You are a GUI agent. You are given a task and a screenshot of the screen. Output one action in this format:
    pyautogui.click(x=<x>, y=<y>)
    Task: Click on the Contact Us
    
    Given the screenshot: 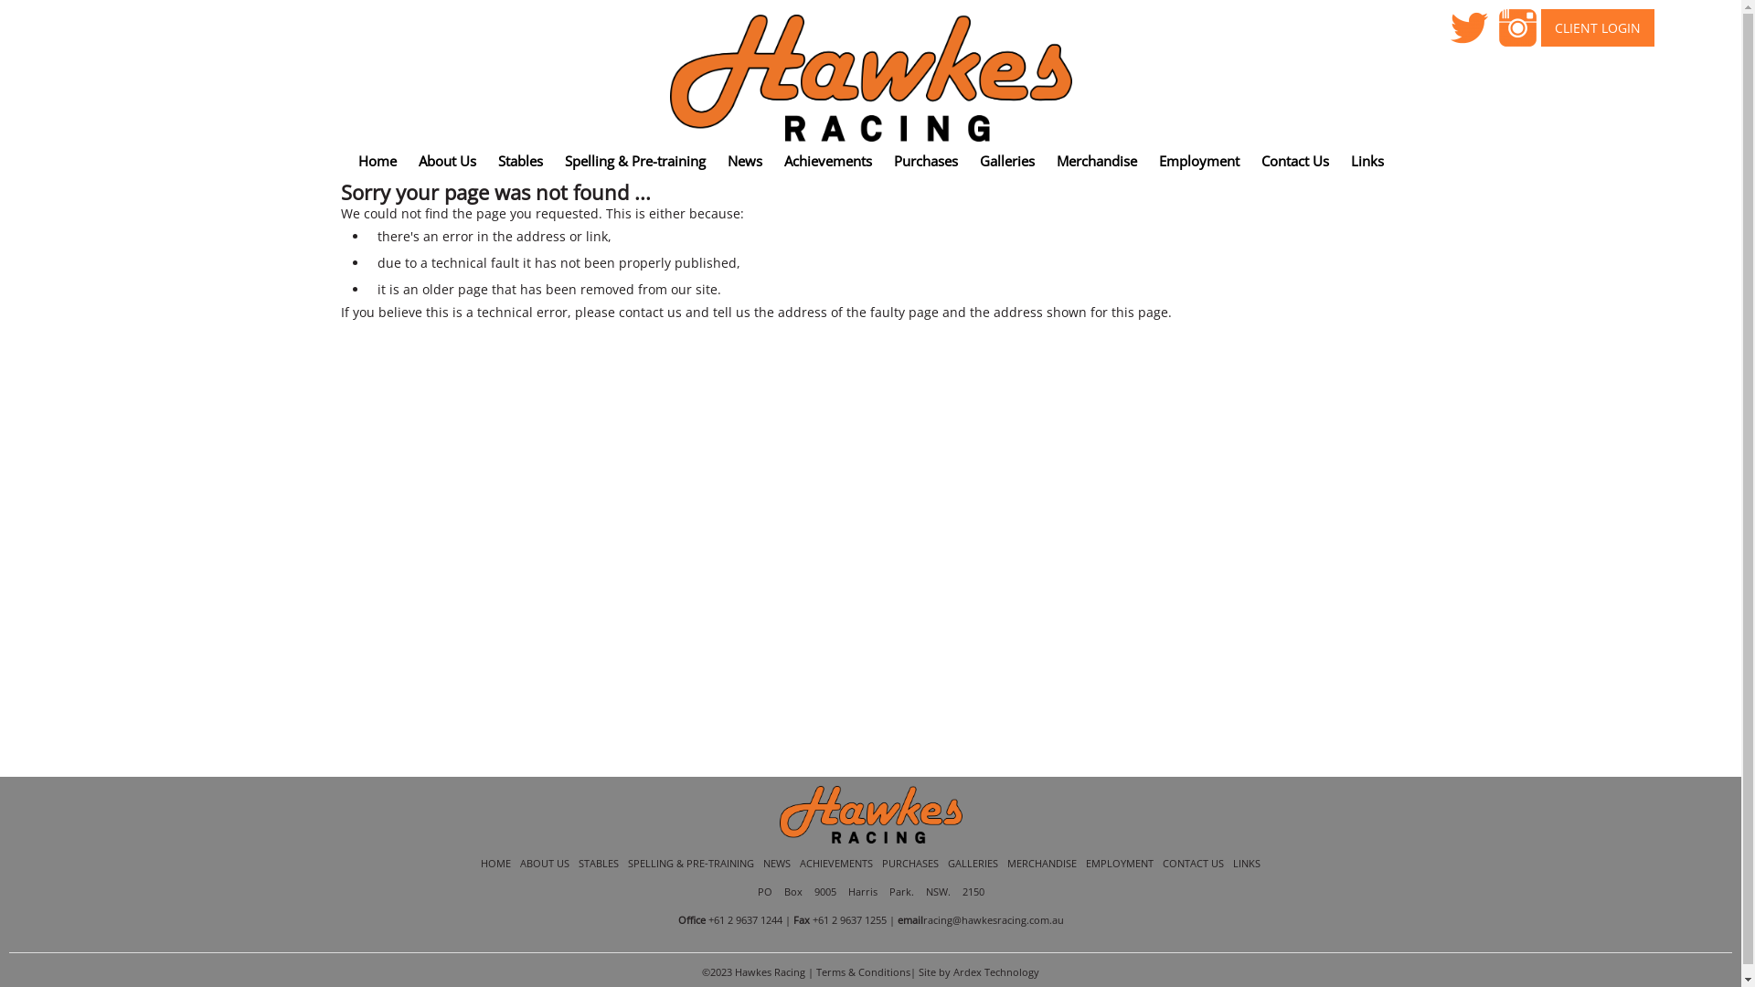 What is the action you would take?
    pyautogui.click(x=1295, y=161)
    